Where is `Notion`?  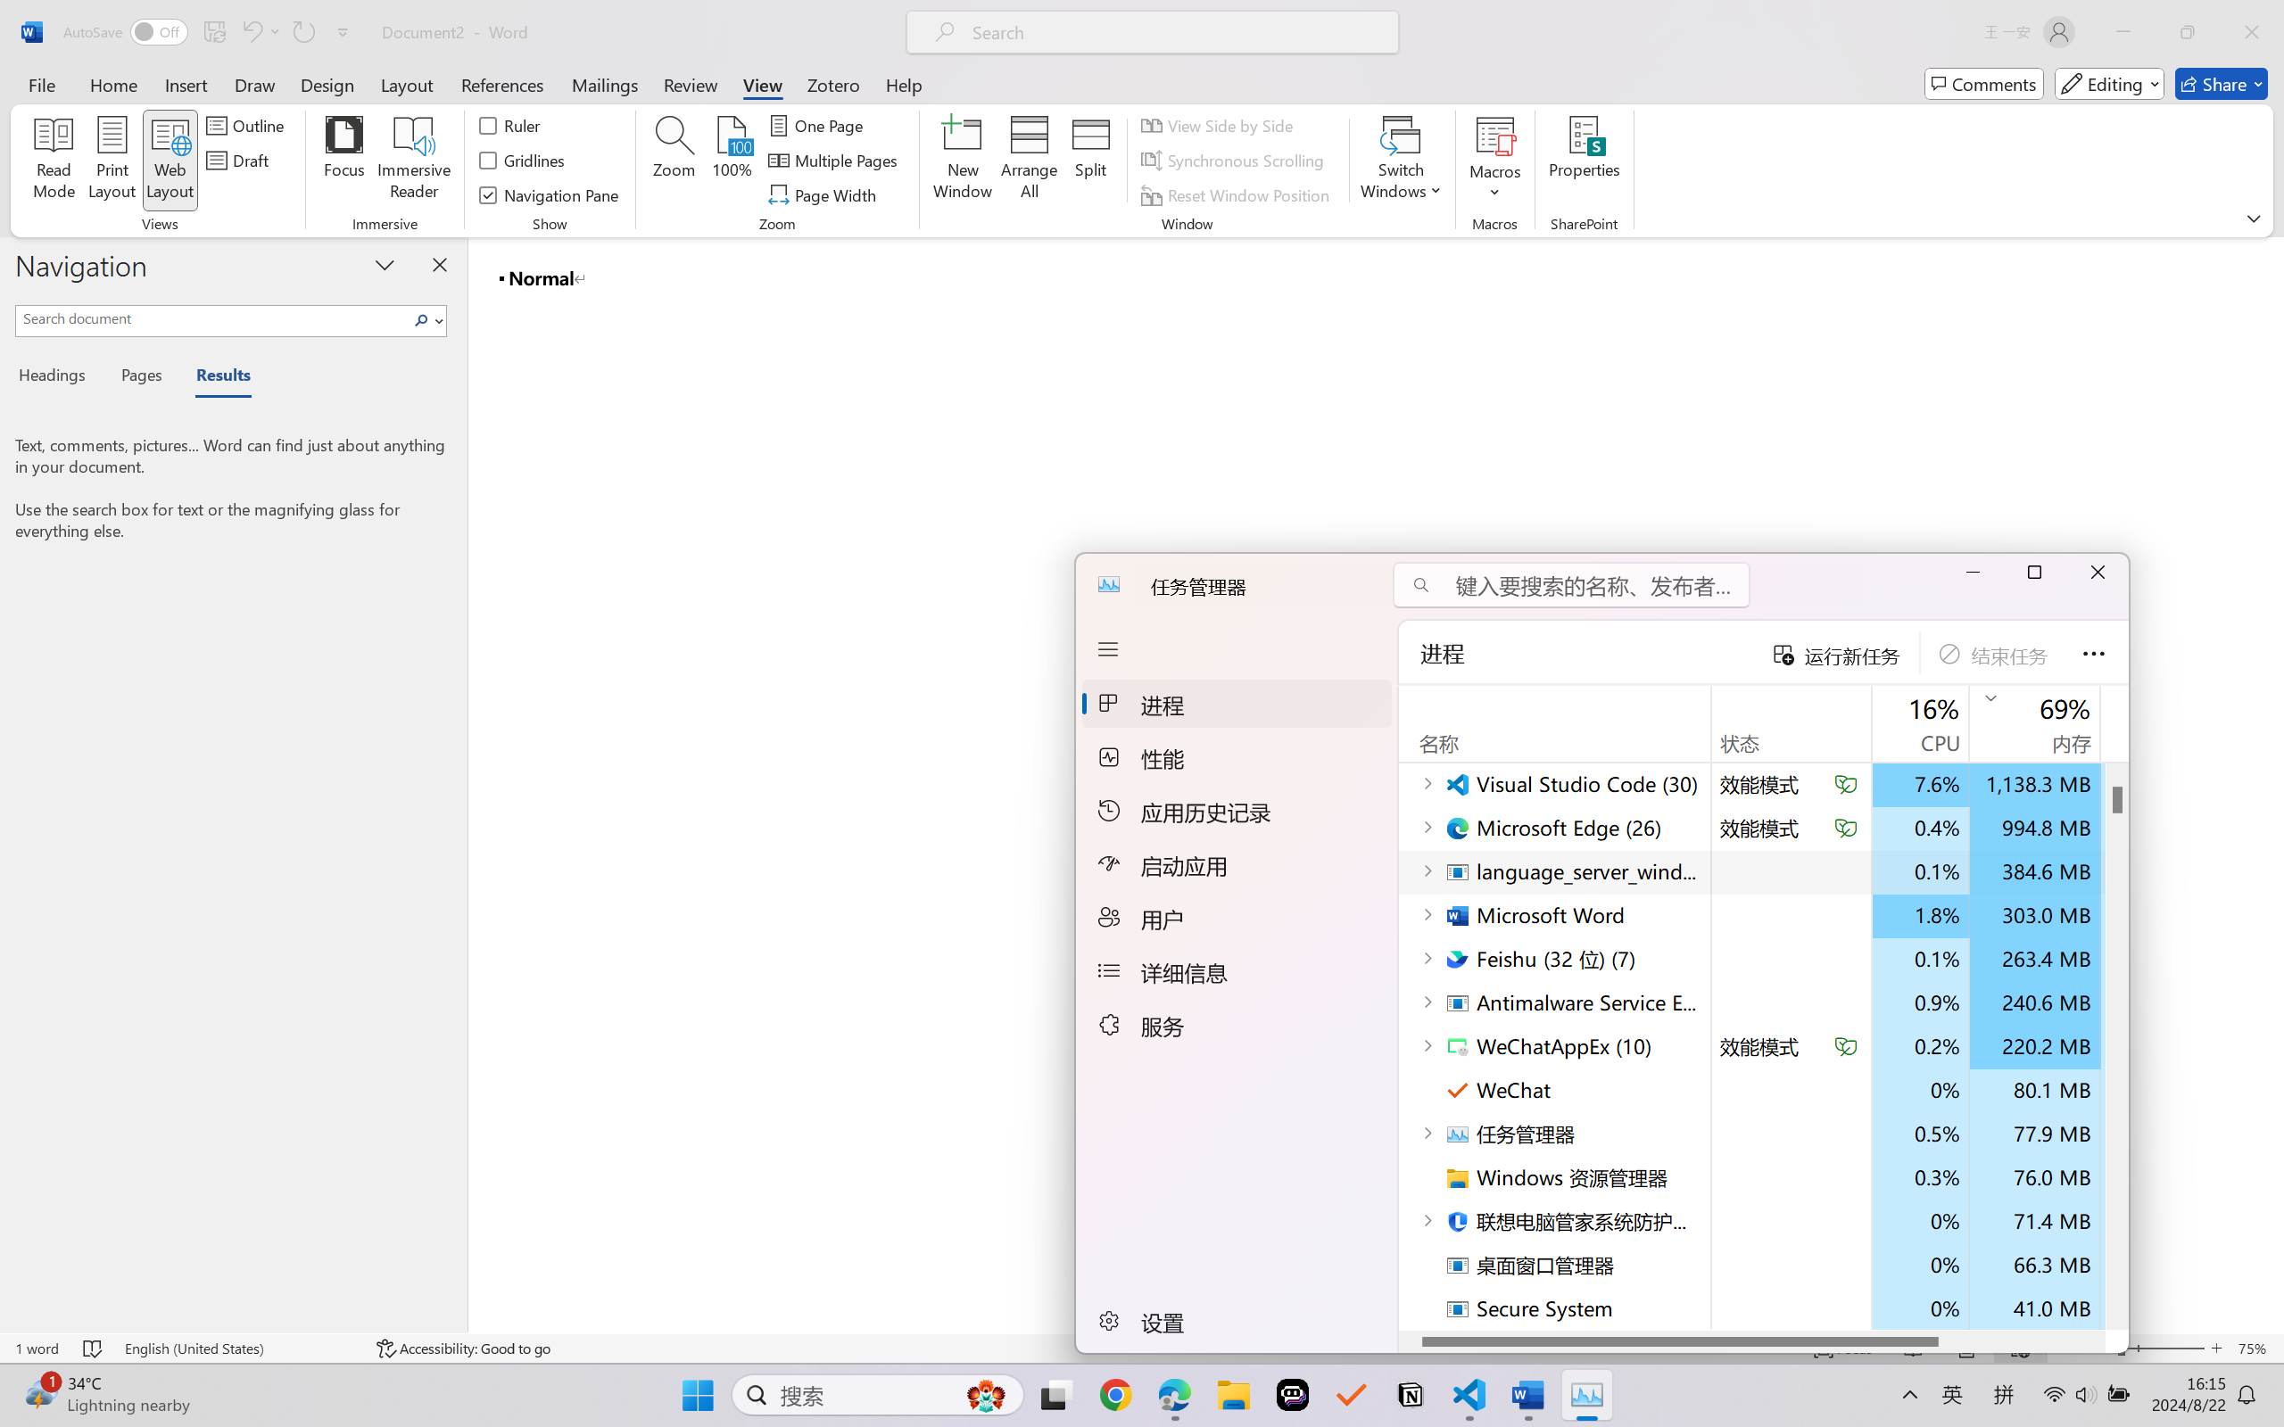 Notion is located at coordinates (1410, 1395).